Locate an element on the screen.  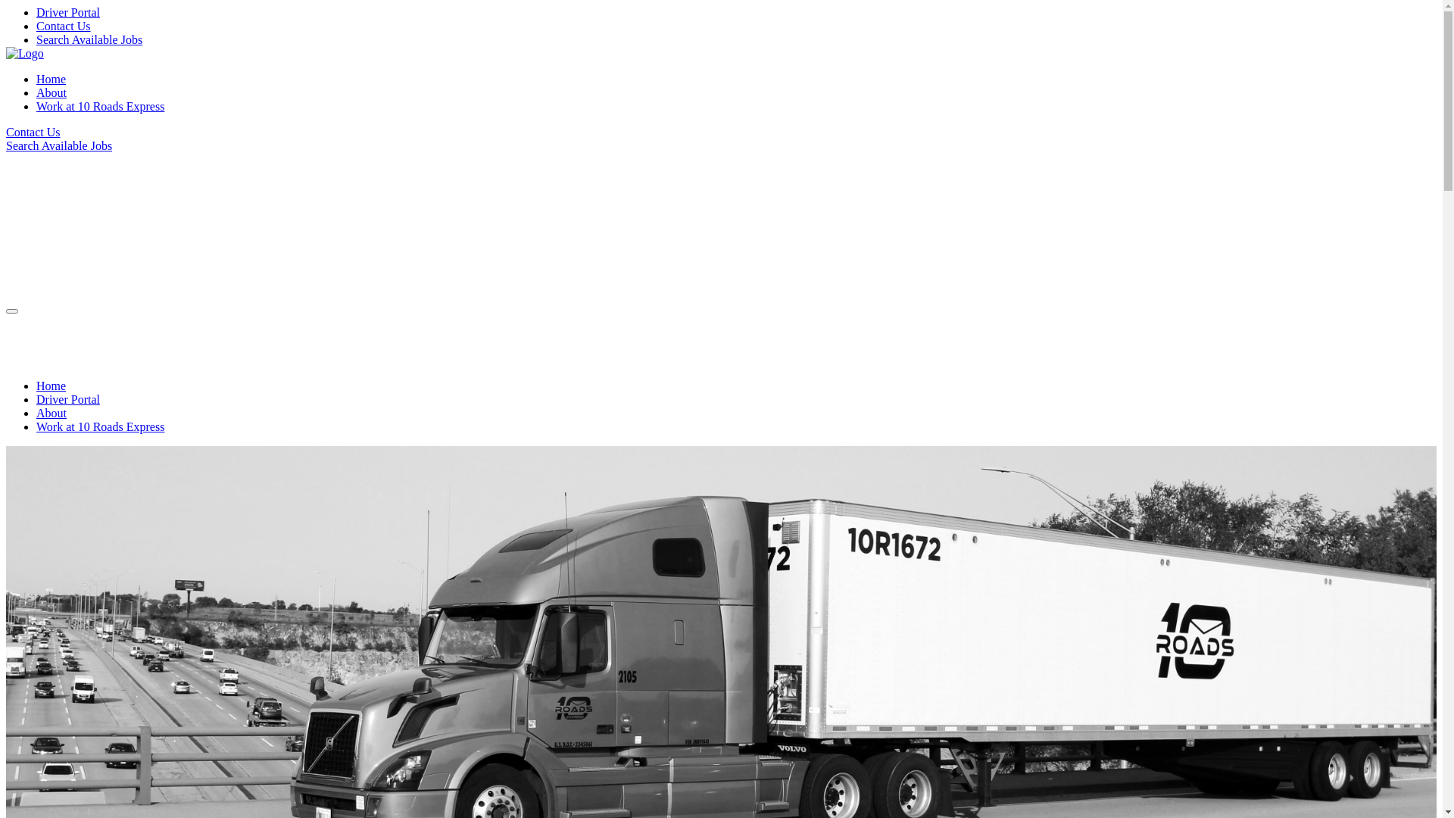
About is located at coordinates (51, 414).